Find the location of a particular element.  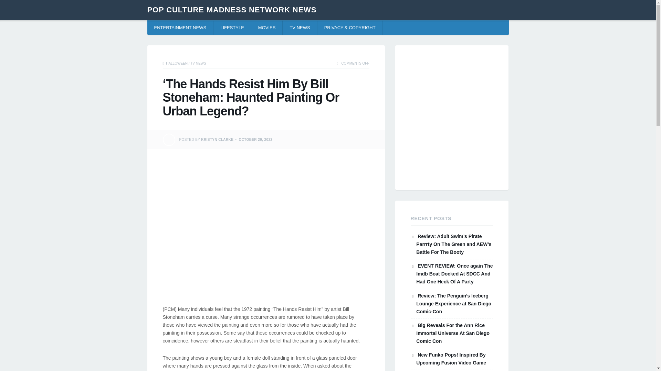

OCTOBER 29, 2022 is located at coordinates (255, 139).